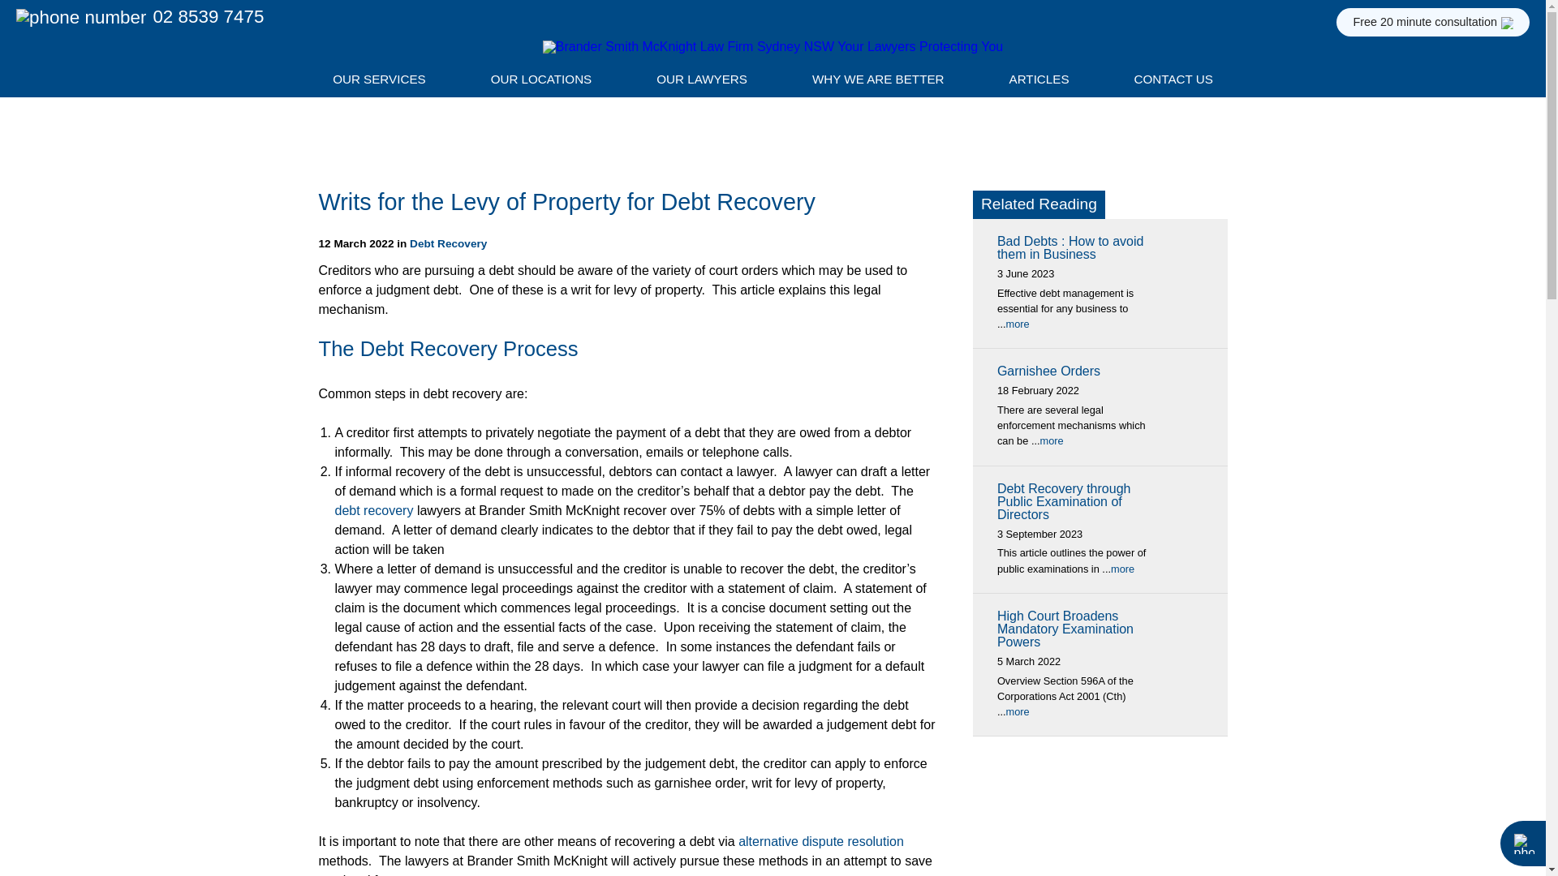  I want to click on Garnishee Orders, so click(1048, 371).